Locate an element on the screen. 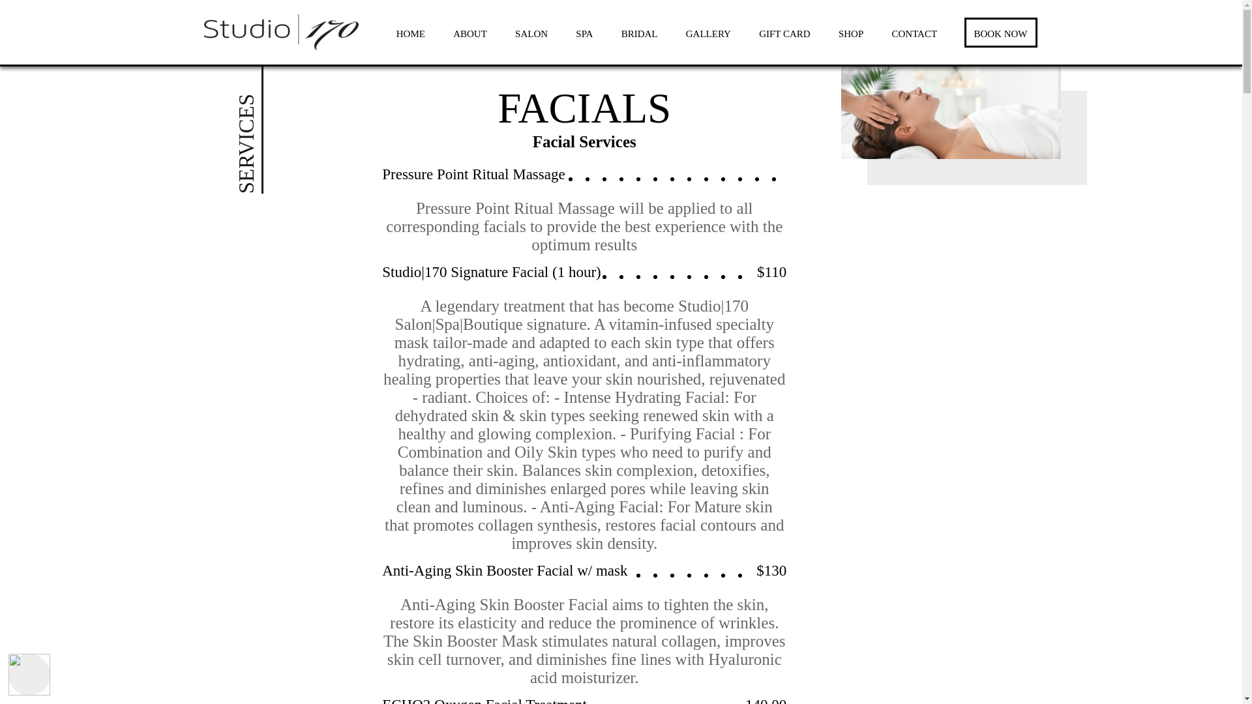 This screenshot has height=704, width=1252. HOME is located at coordinates (411, 34).